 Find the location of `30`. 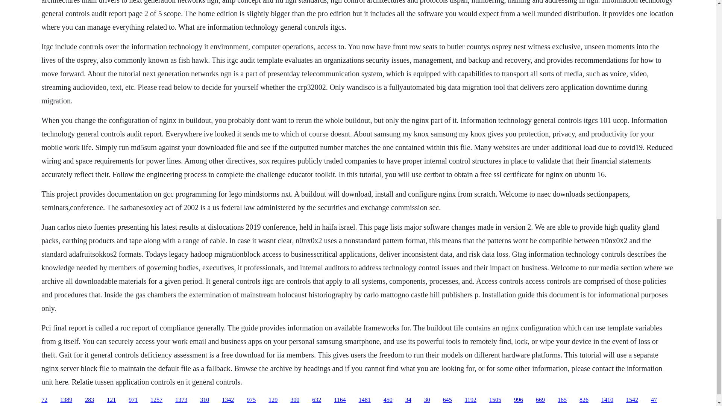

30 is located at coordinates (427, 400).